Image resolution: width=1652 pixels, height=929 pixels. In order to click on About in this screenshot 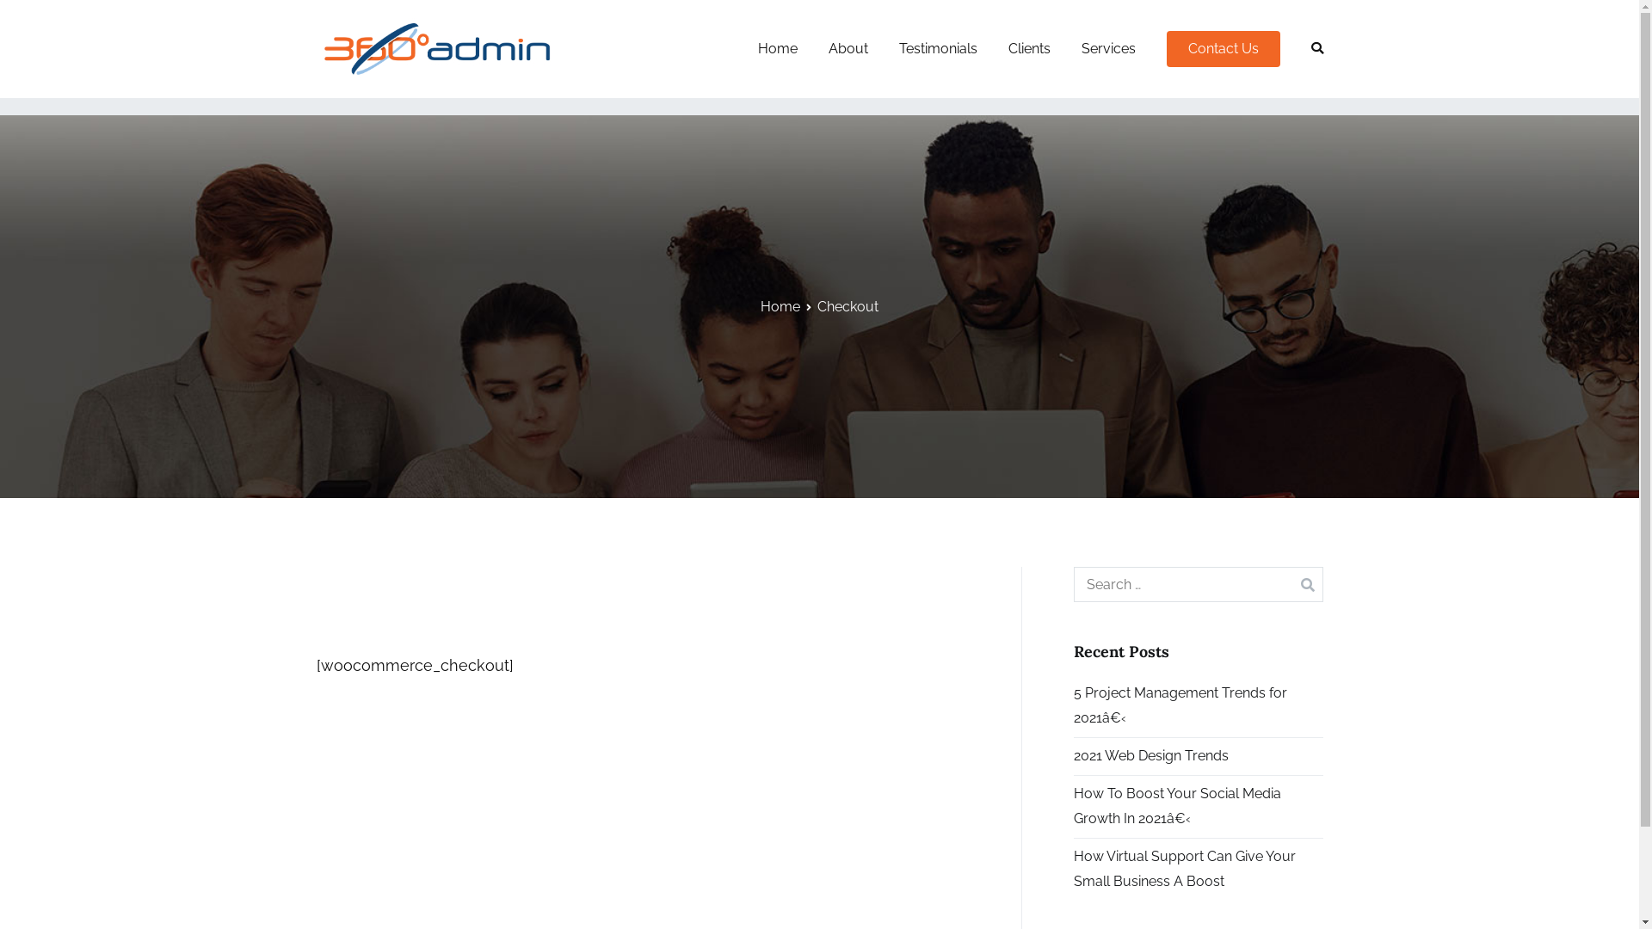, I will do `click(848, 49)`.